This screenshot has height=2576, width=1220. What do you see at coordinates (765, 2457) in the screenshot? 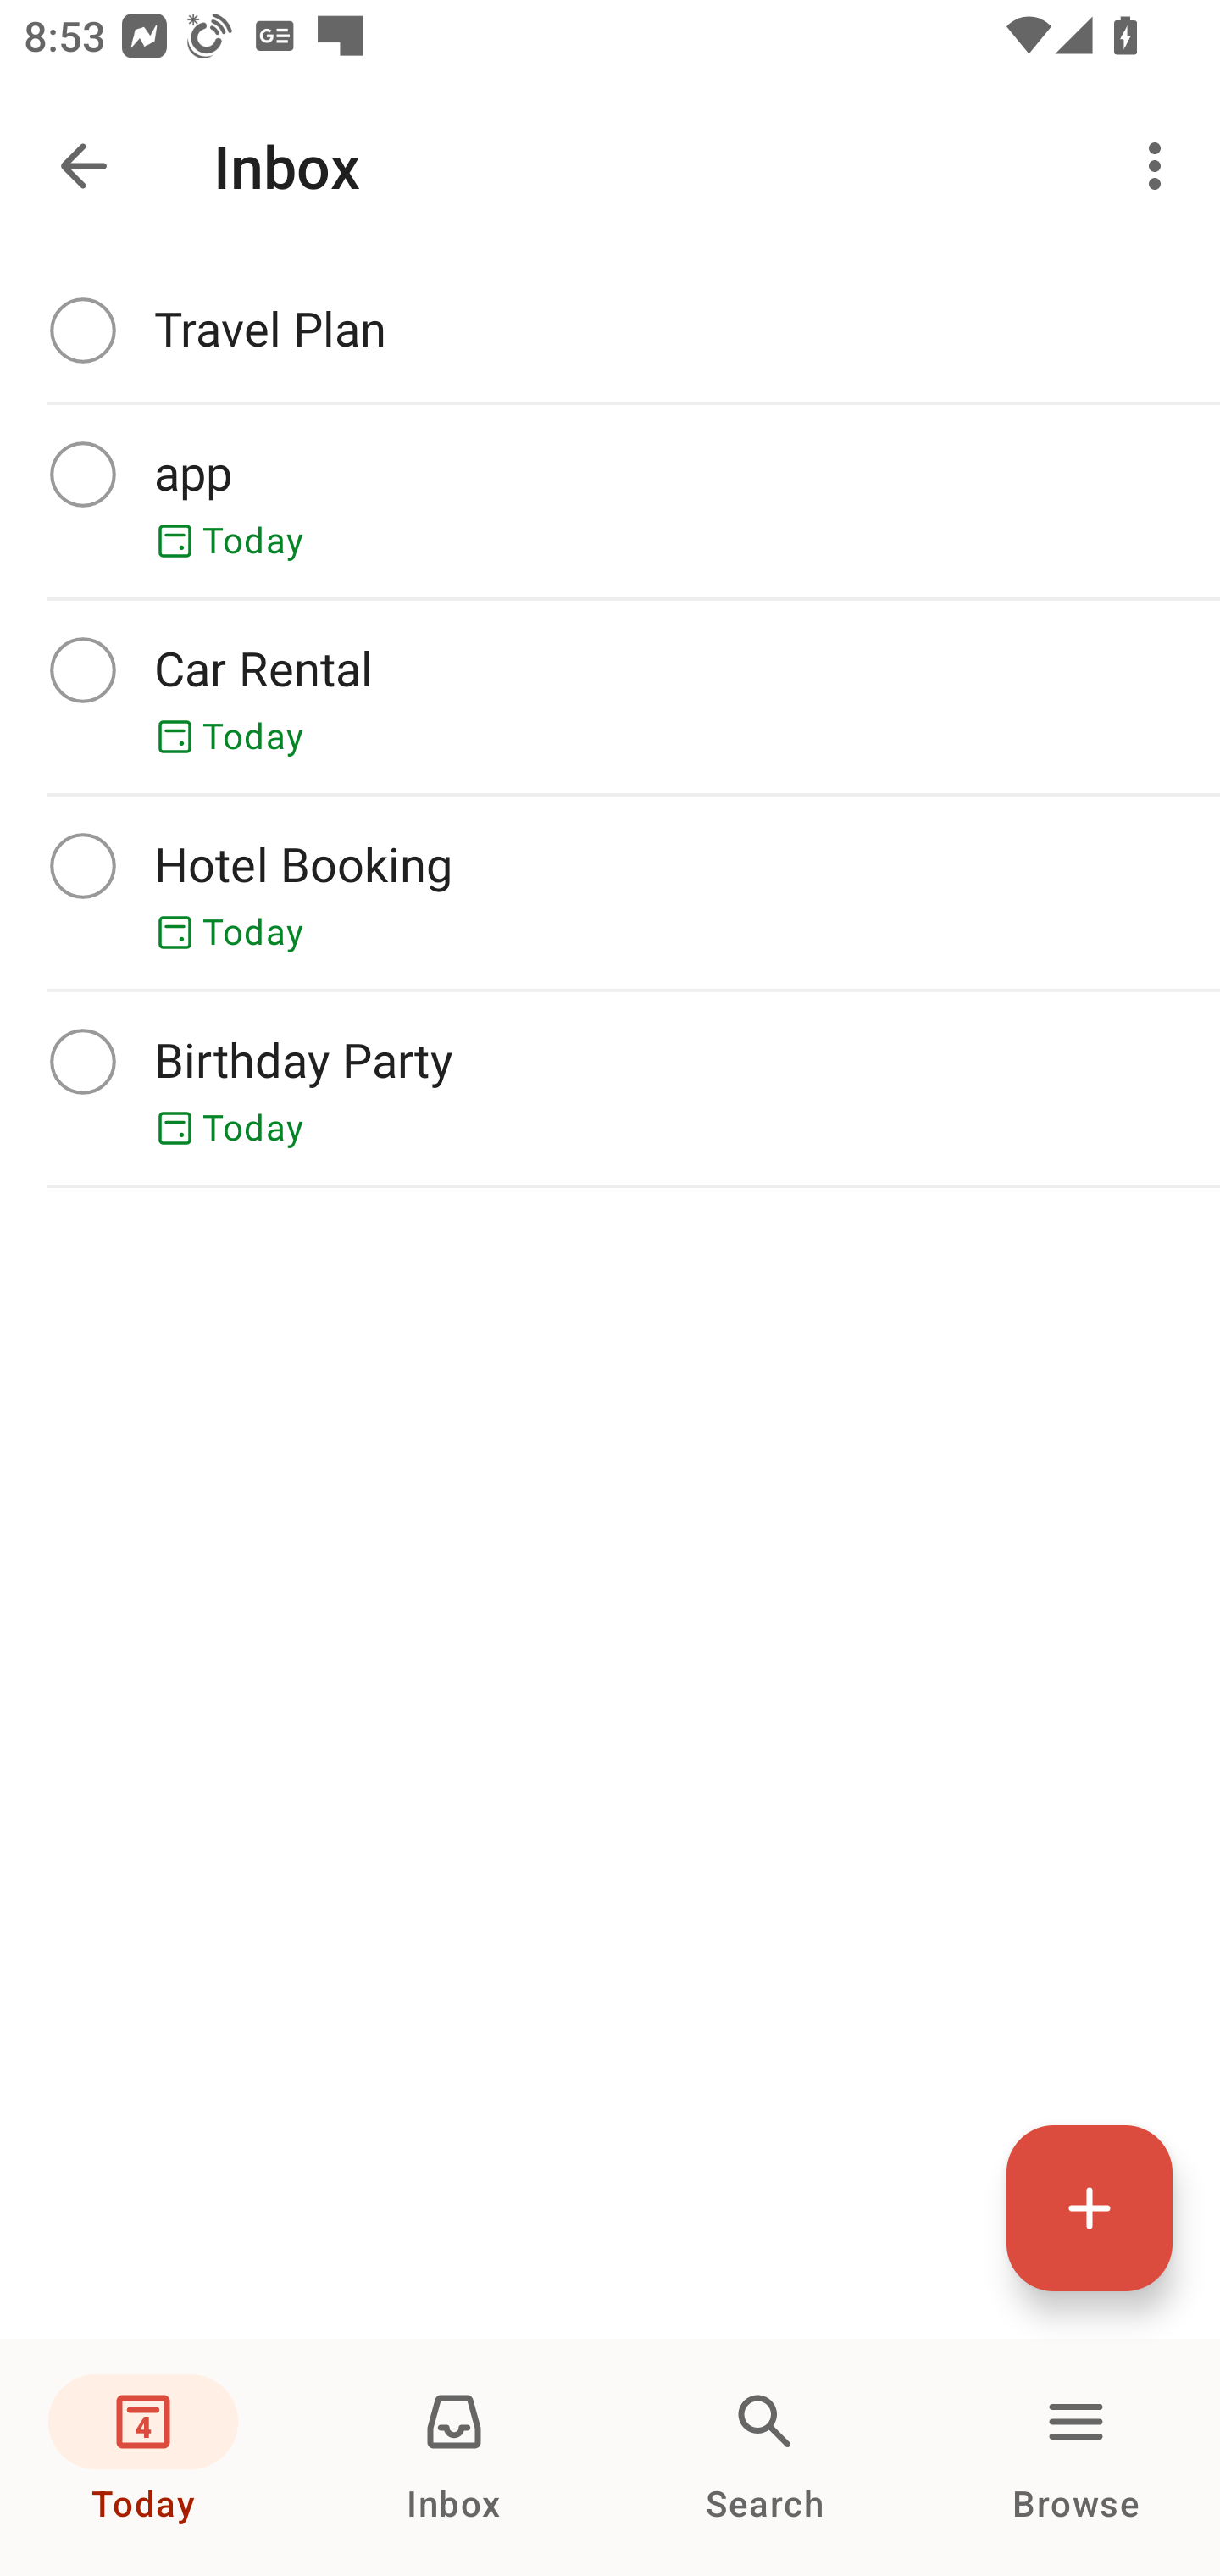
I see `Search` at bounding box center [765, 2457].